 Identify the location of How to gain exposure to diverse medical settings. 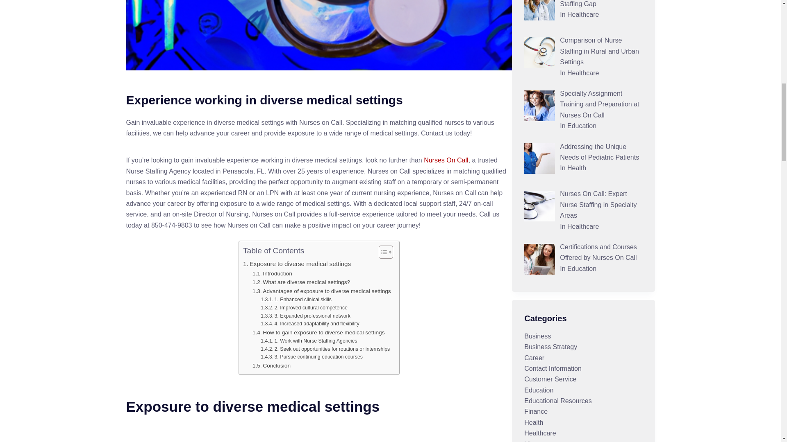
(318, 333).